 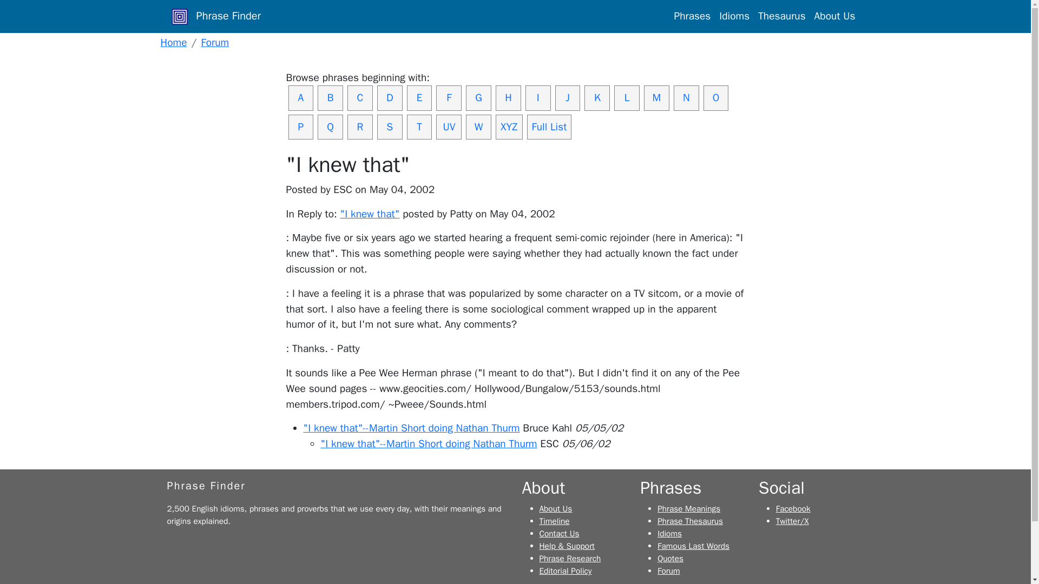 What do you see at coordinates (538, 98) in the screenshot?
I see `I` at bounding box center [538, 98].